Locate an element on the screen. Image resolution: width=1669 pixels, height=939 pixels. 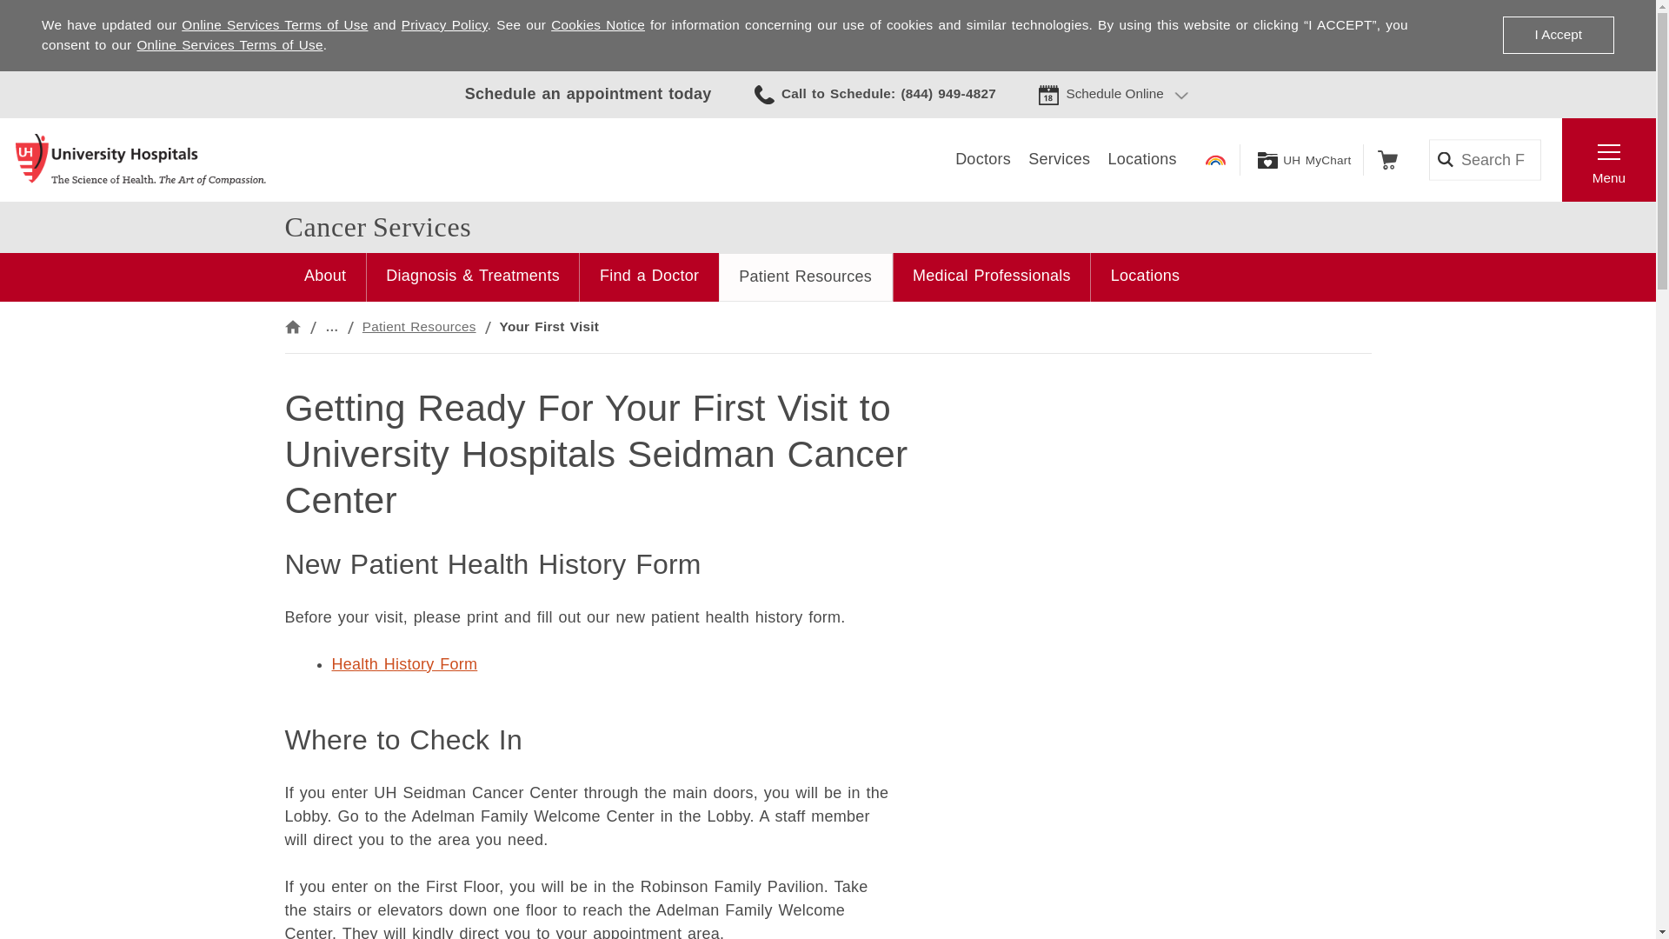
I Accept is located at coordinates (1558, 35).